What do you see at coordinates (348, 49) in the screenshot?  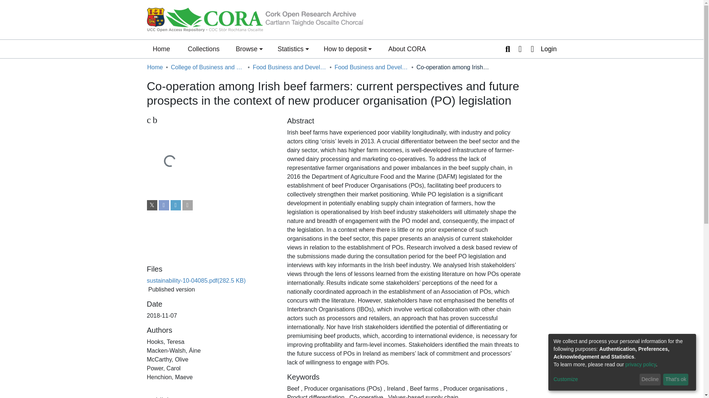 I see `How to deposit` at bounding box center [348, 49].